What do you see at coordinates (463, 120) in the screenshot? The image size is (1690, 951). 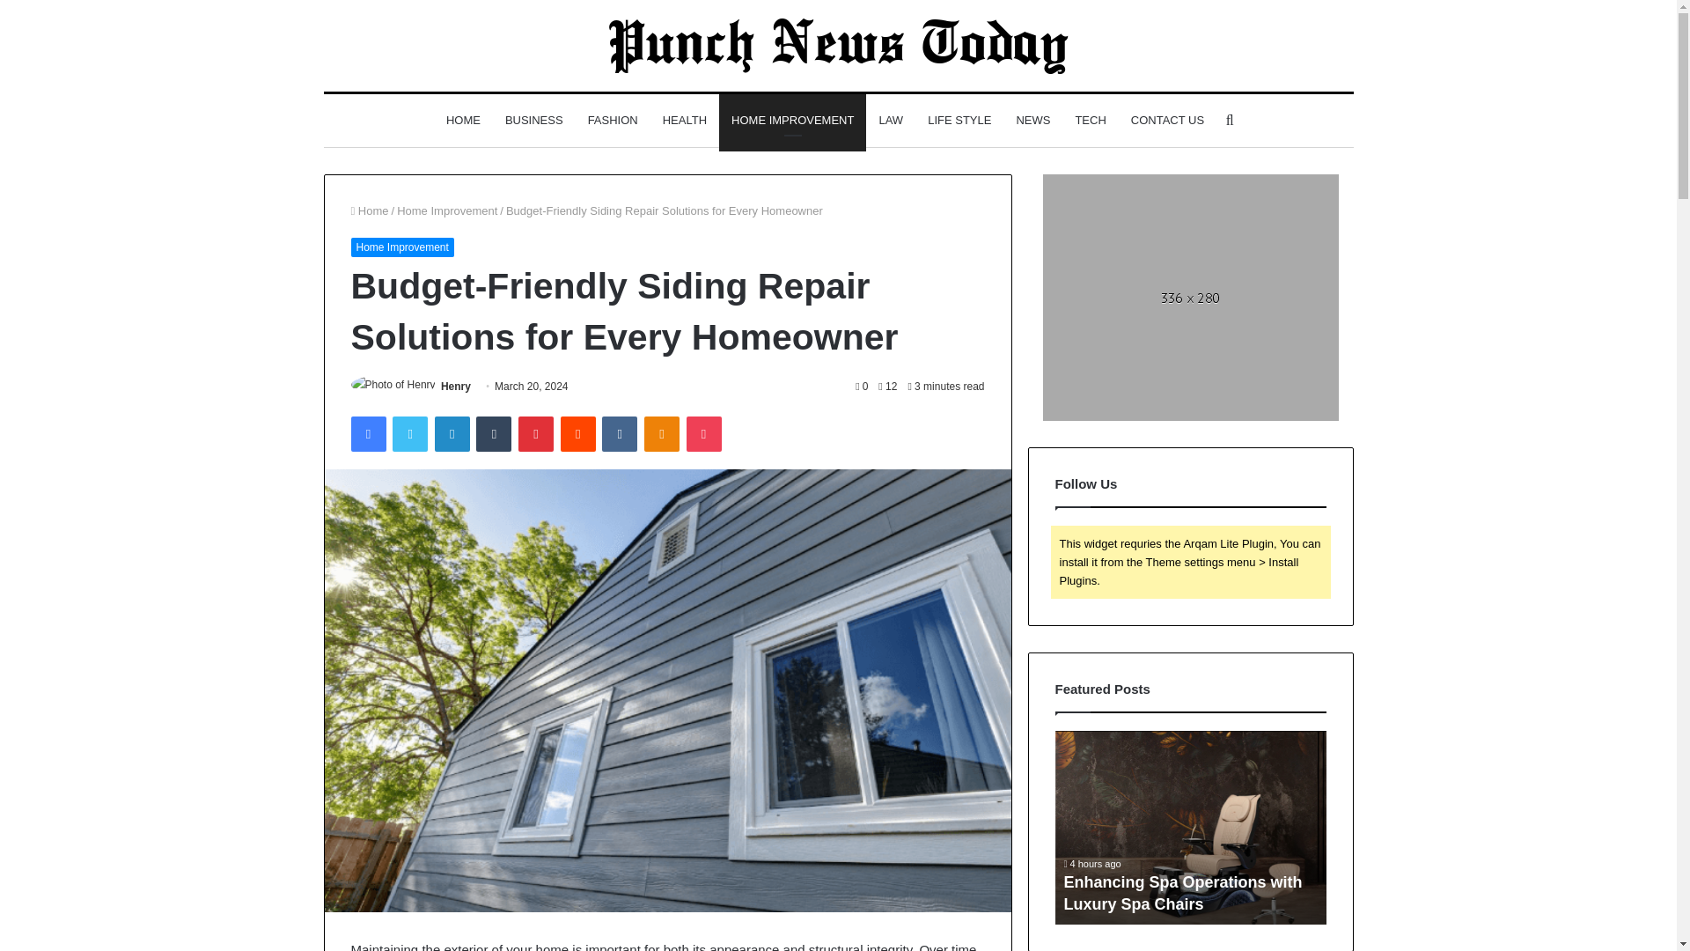 I see `HOME` at bounding box center [463, 120].